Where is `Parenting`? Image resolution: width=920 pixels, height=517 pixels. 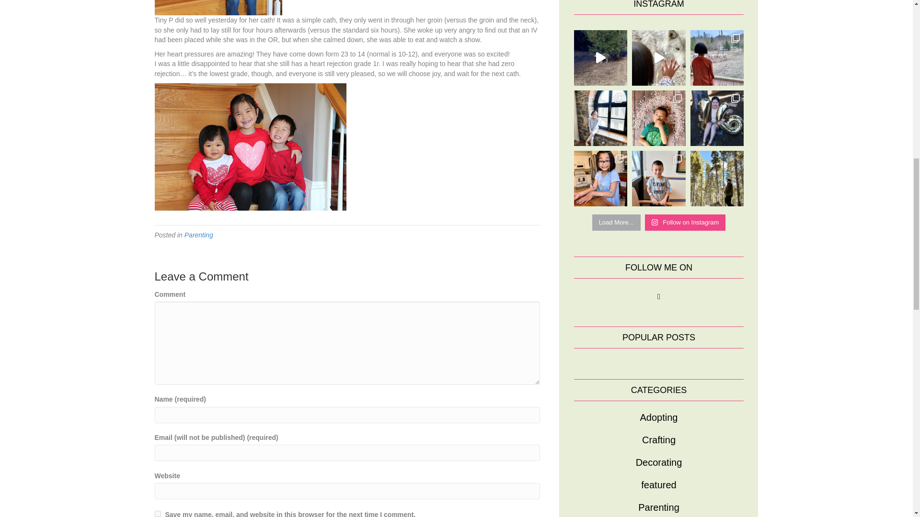 Parenting is located at coordinates (199, 235).